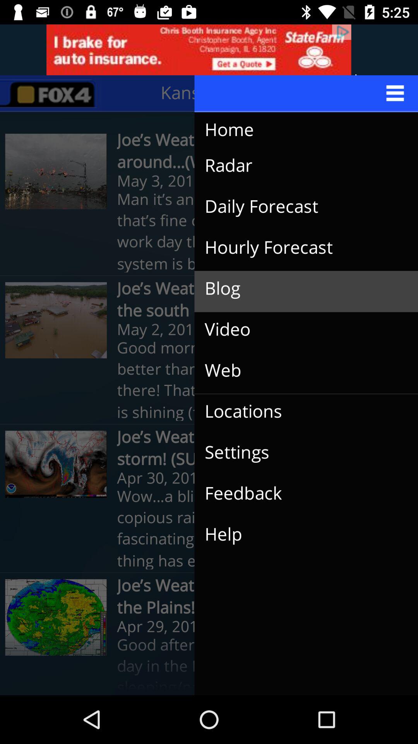 This screenshot has width=418, height=744. Describe the element at coordinates (307, 93) in the screenshot. I see `select the menu` at that location.